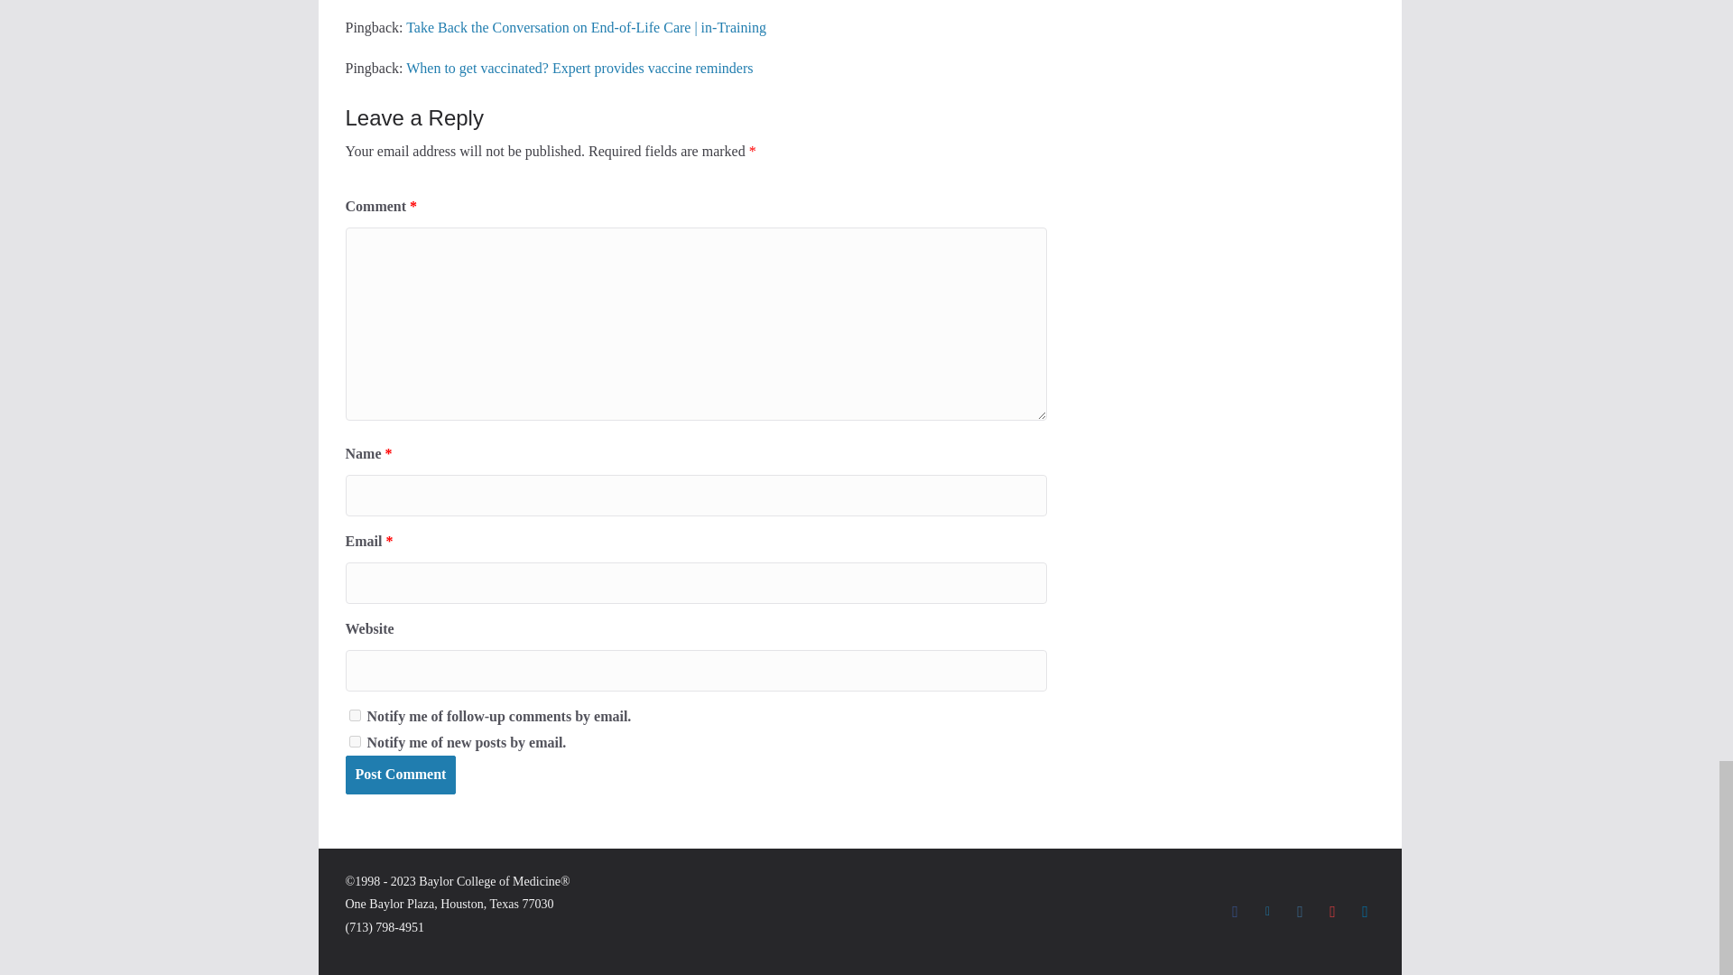  I want to click on subscribe, so click(354, 742).